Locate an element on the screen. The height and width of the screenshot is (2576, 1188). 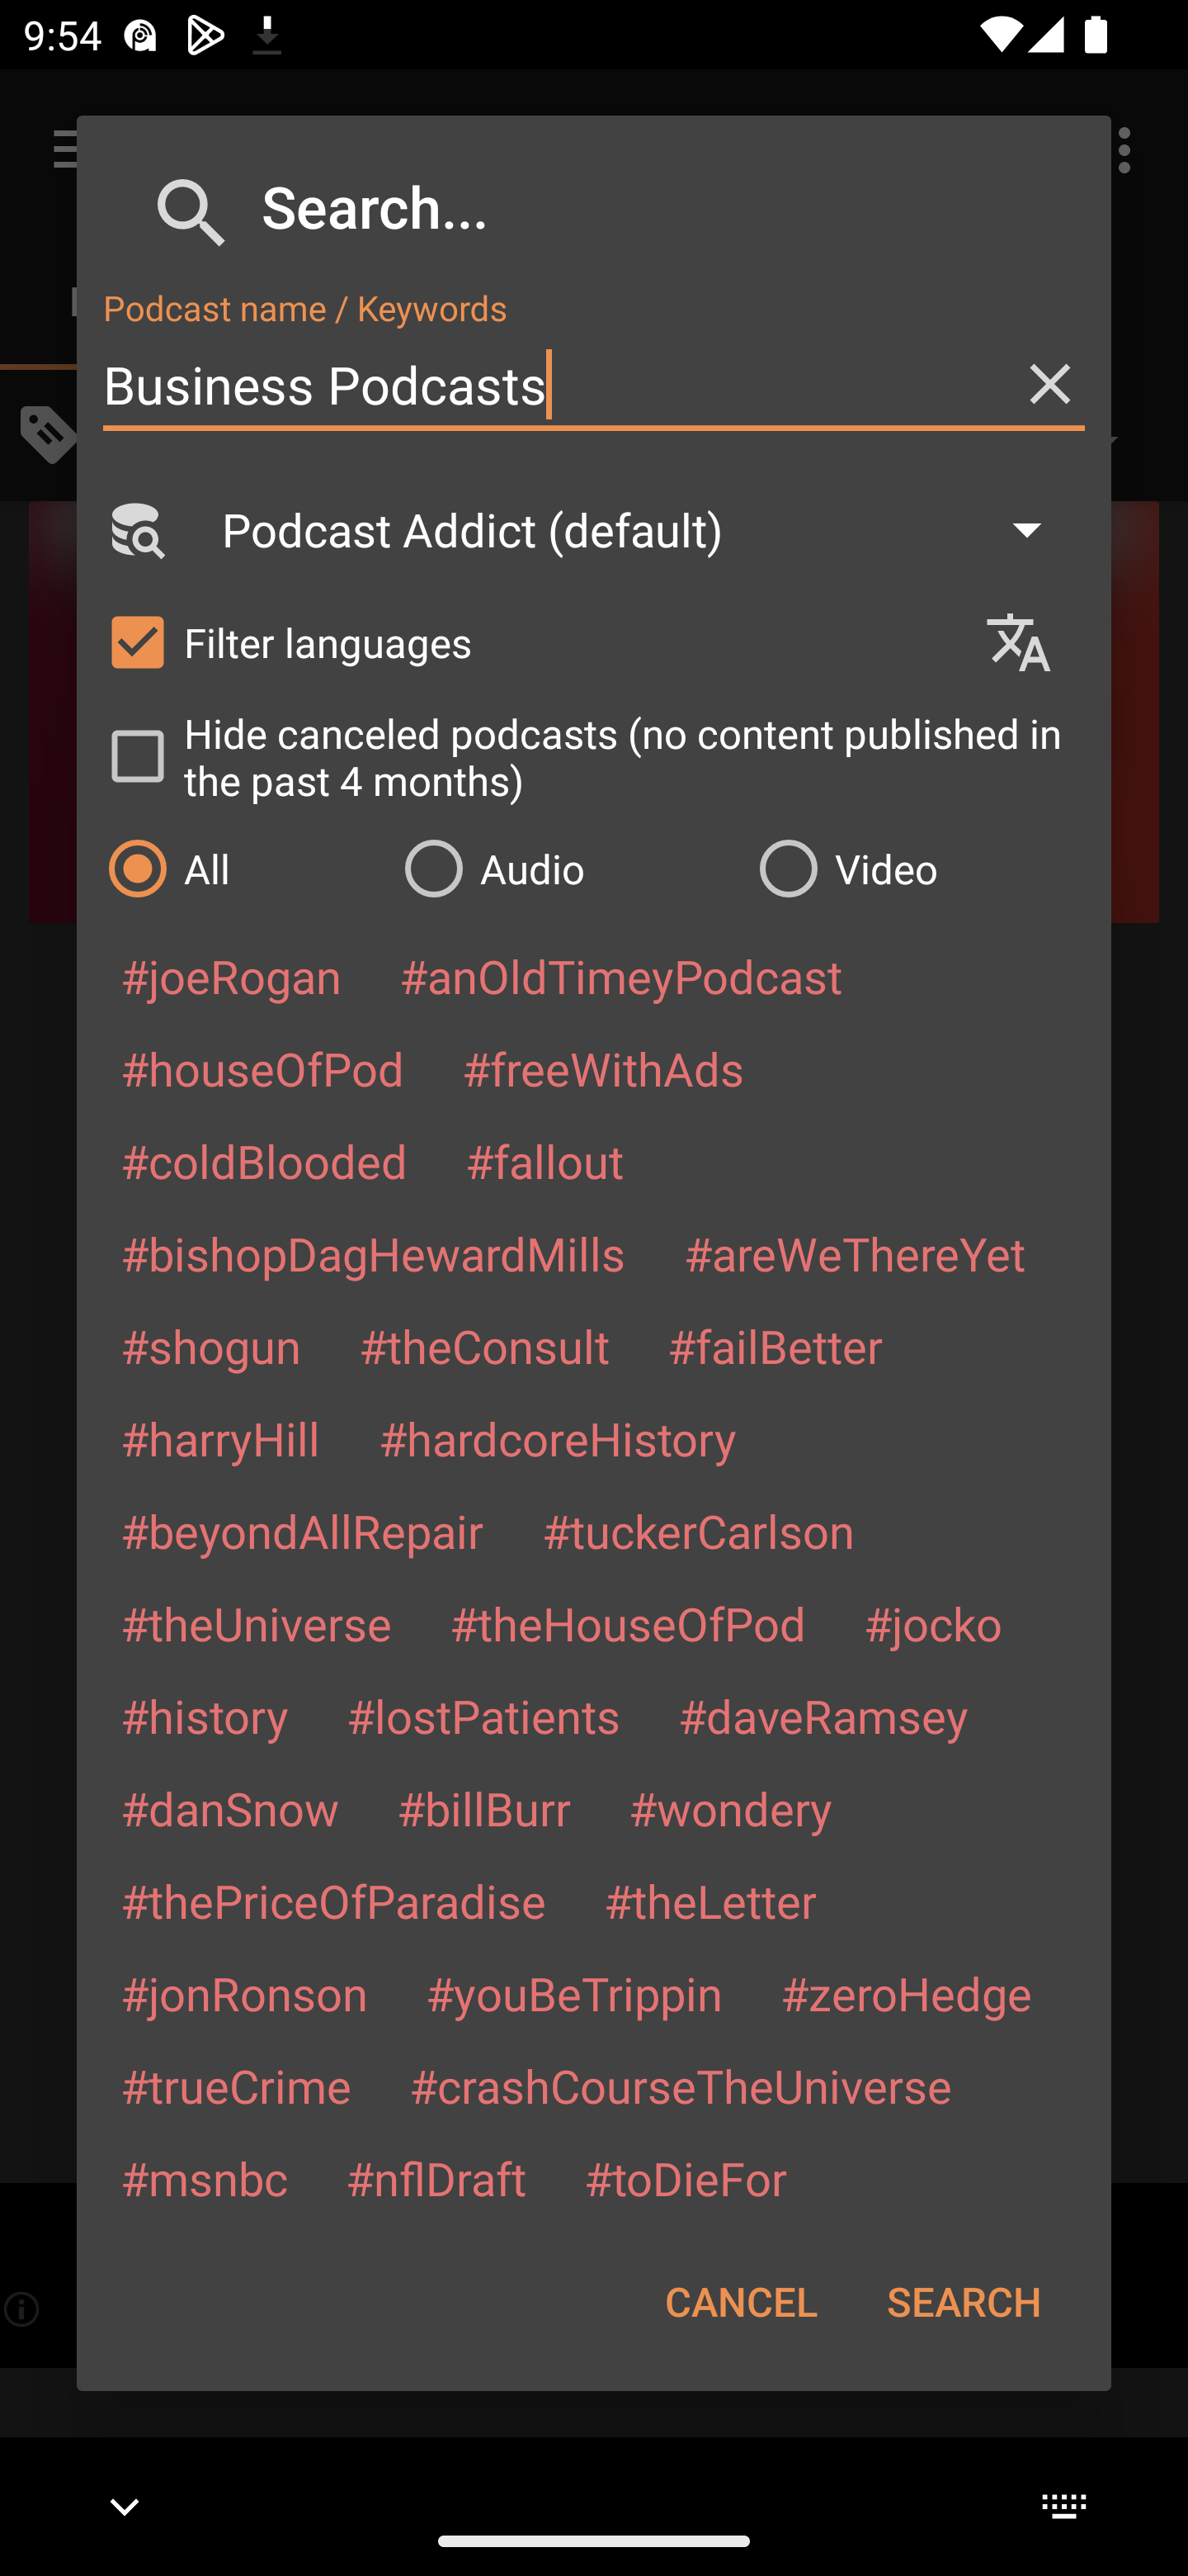
#billBurr is located at coordinates (483, 1808).